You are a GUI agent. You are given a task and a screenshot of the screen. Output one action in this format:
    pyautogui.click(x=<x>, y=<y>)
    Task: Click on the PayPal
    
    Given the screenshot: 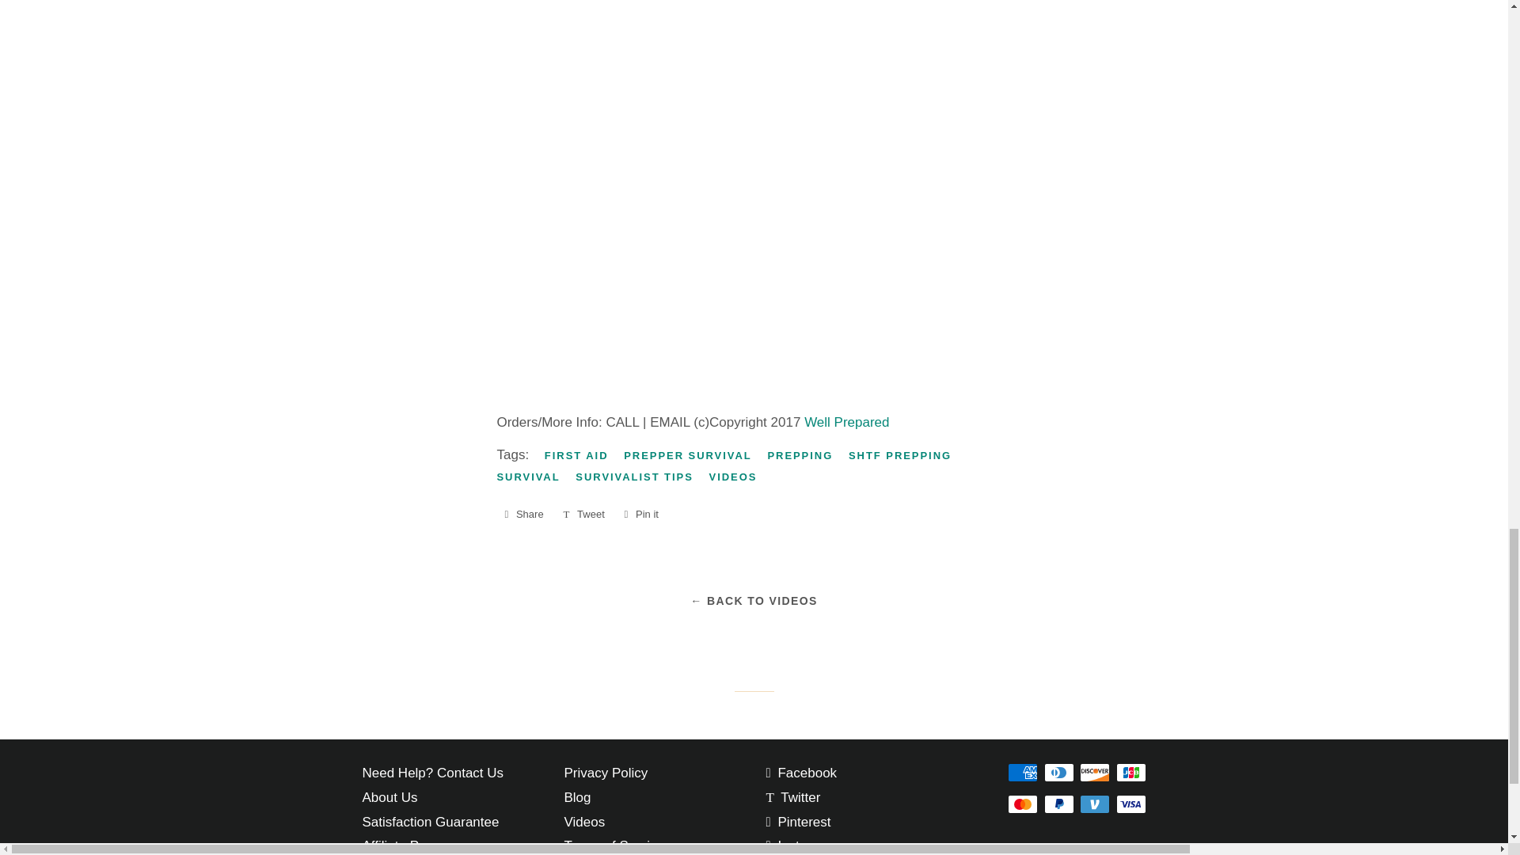 What is the action you would take?
    pyautogui.click(x=1058, y=804)
    